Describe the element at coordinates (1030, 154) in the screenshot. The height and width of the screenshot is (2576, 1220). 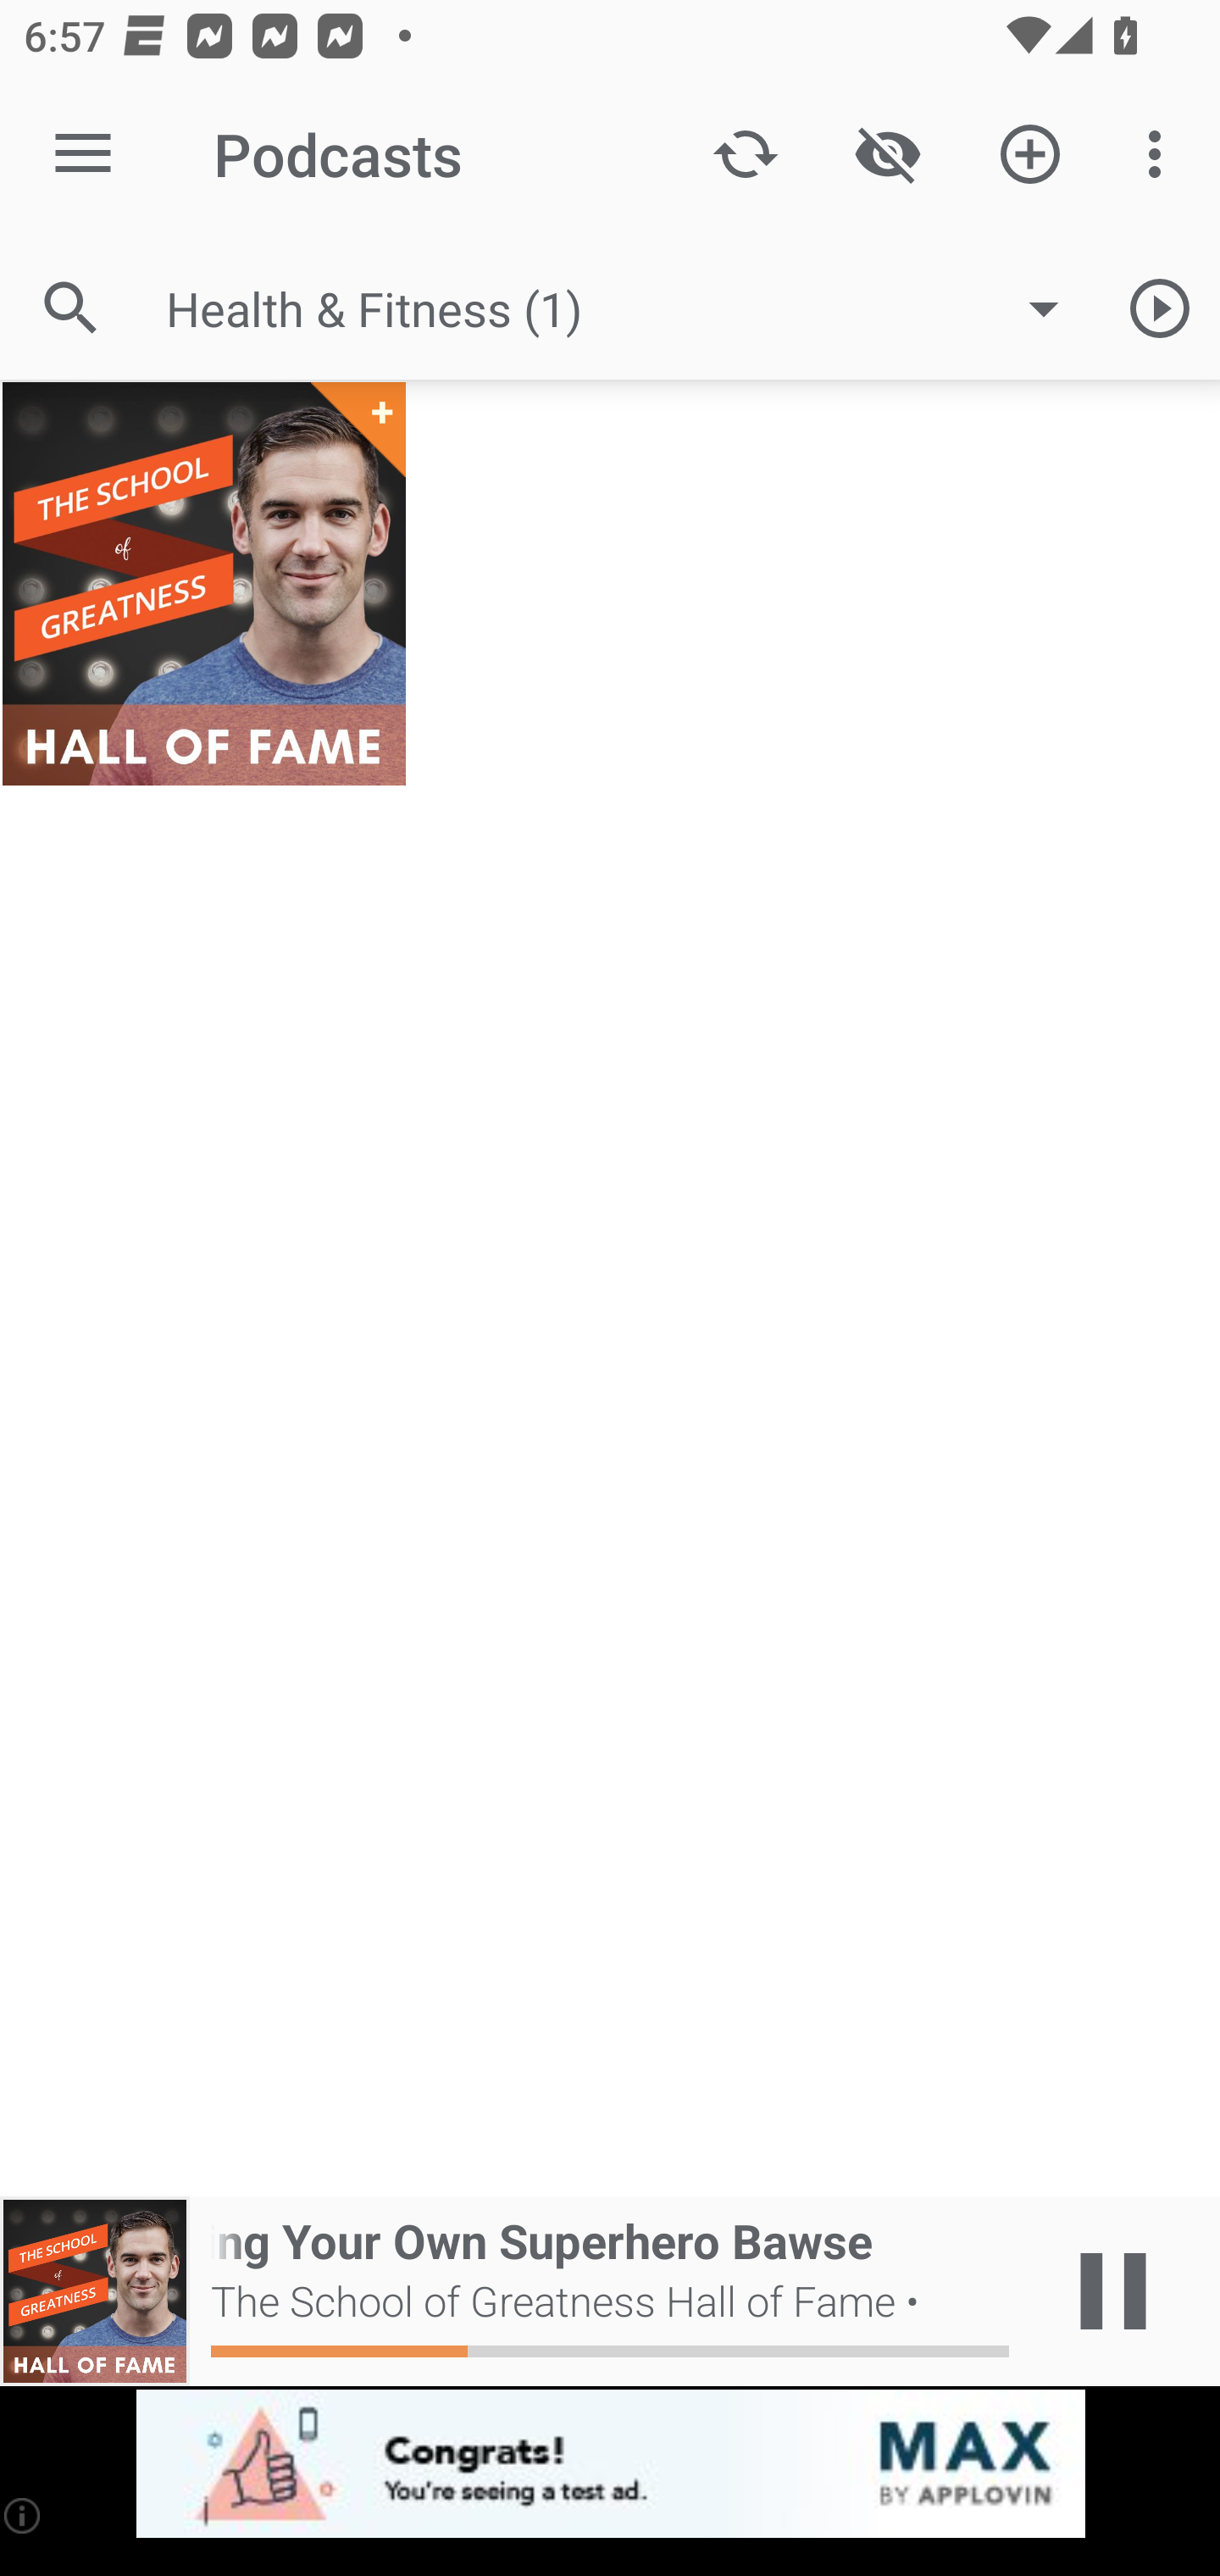
I see `Add new Podcast` at that location.